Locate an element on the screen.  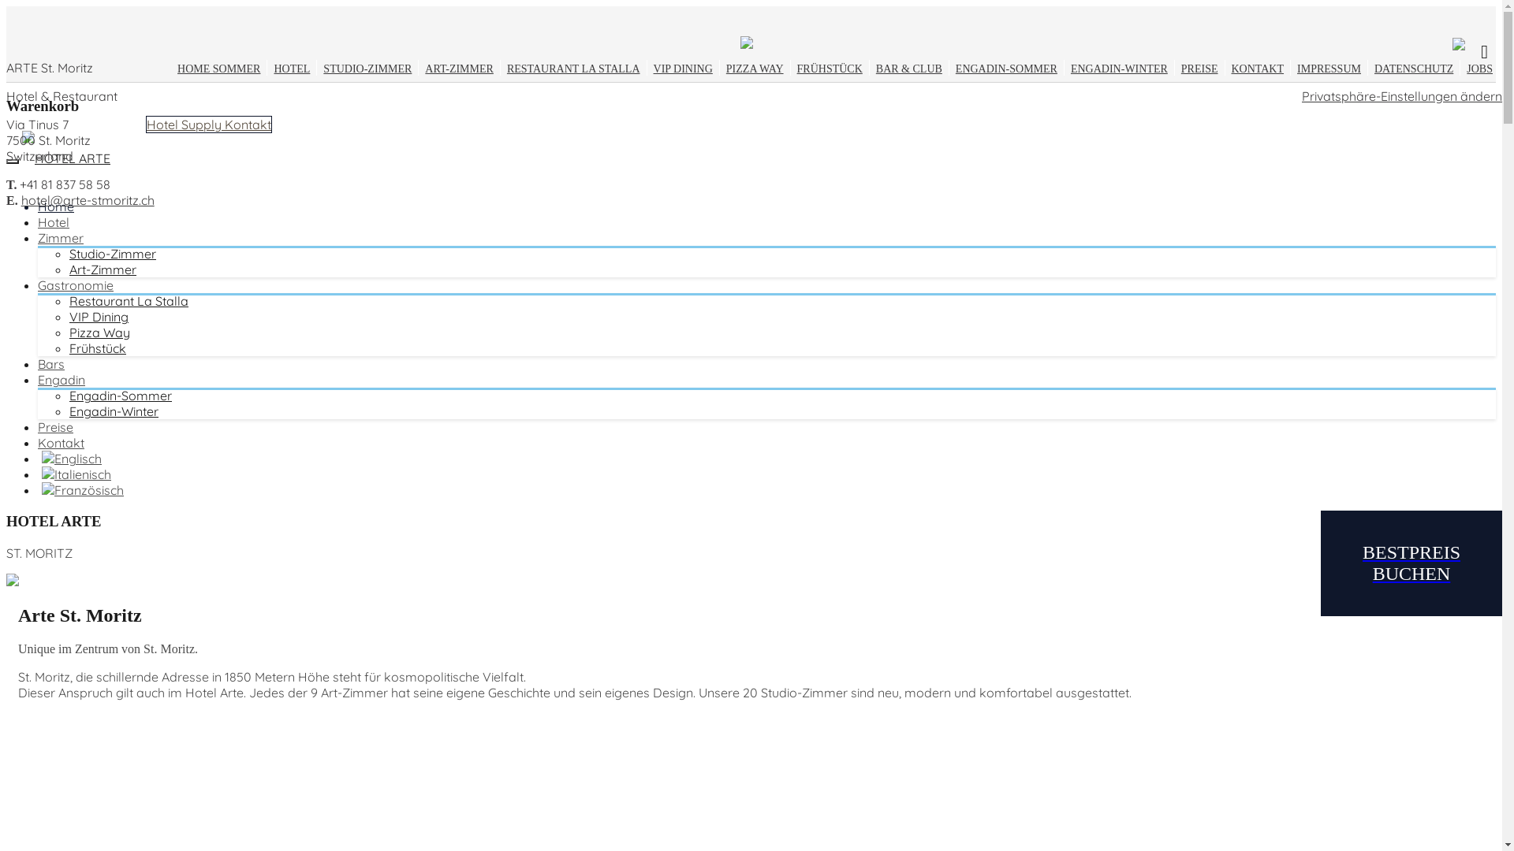
Preise is located at coordinates (55, 427).